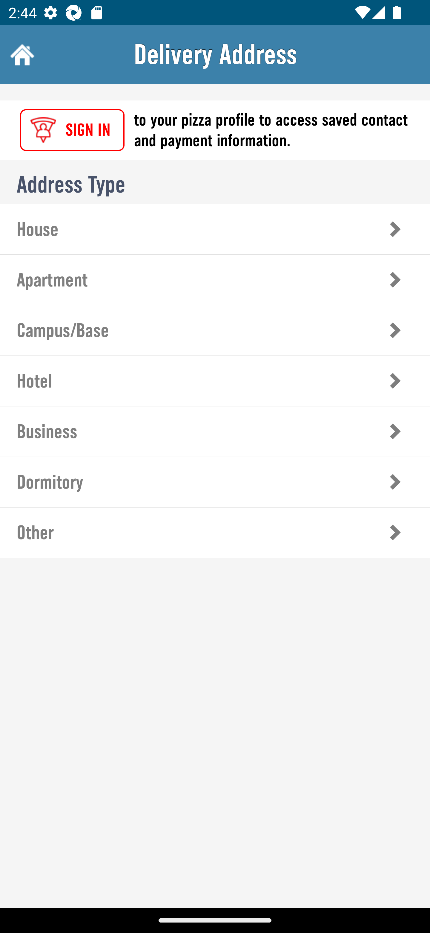 This screenshot has height=933, width=430. I want to click on 6 of 7, Dormitory Dormitory Address Details, so click(215, 482).